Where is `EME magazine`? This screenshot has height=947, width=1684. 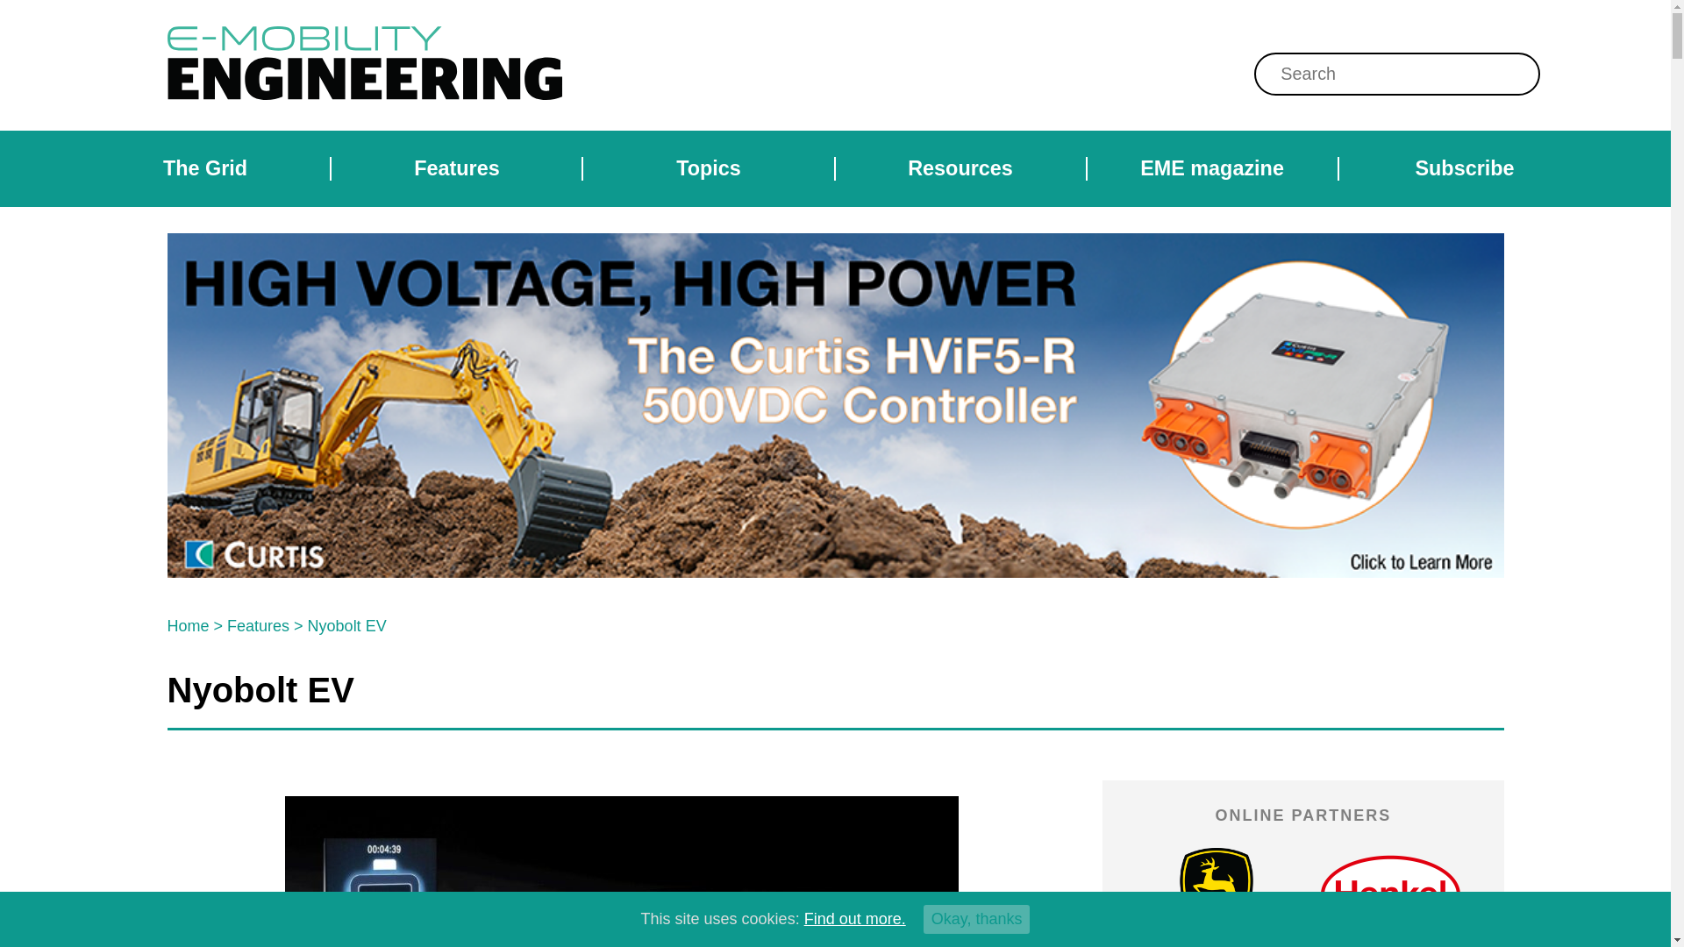
EME magazine is located at coordinates (1211, 168).